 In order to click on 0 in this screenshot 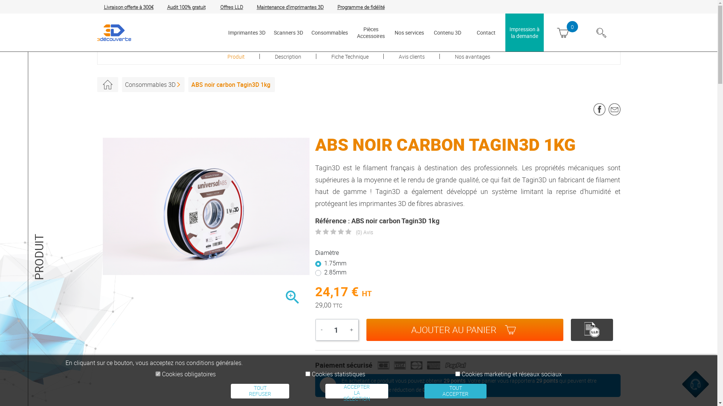, I will do `click(318, 232)`.